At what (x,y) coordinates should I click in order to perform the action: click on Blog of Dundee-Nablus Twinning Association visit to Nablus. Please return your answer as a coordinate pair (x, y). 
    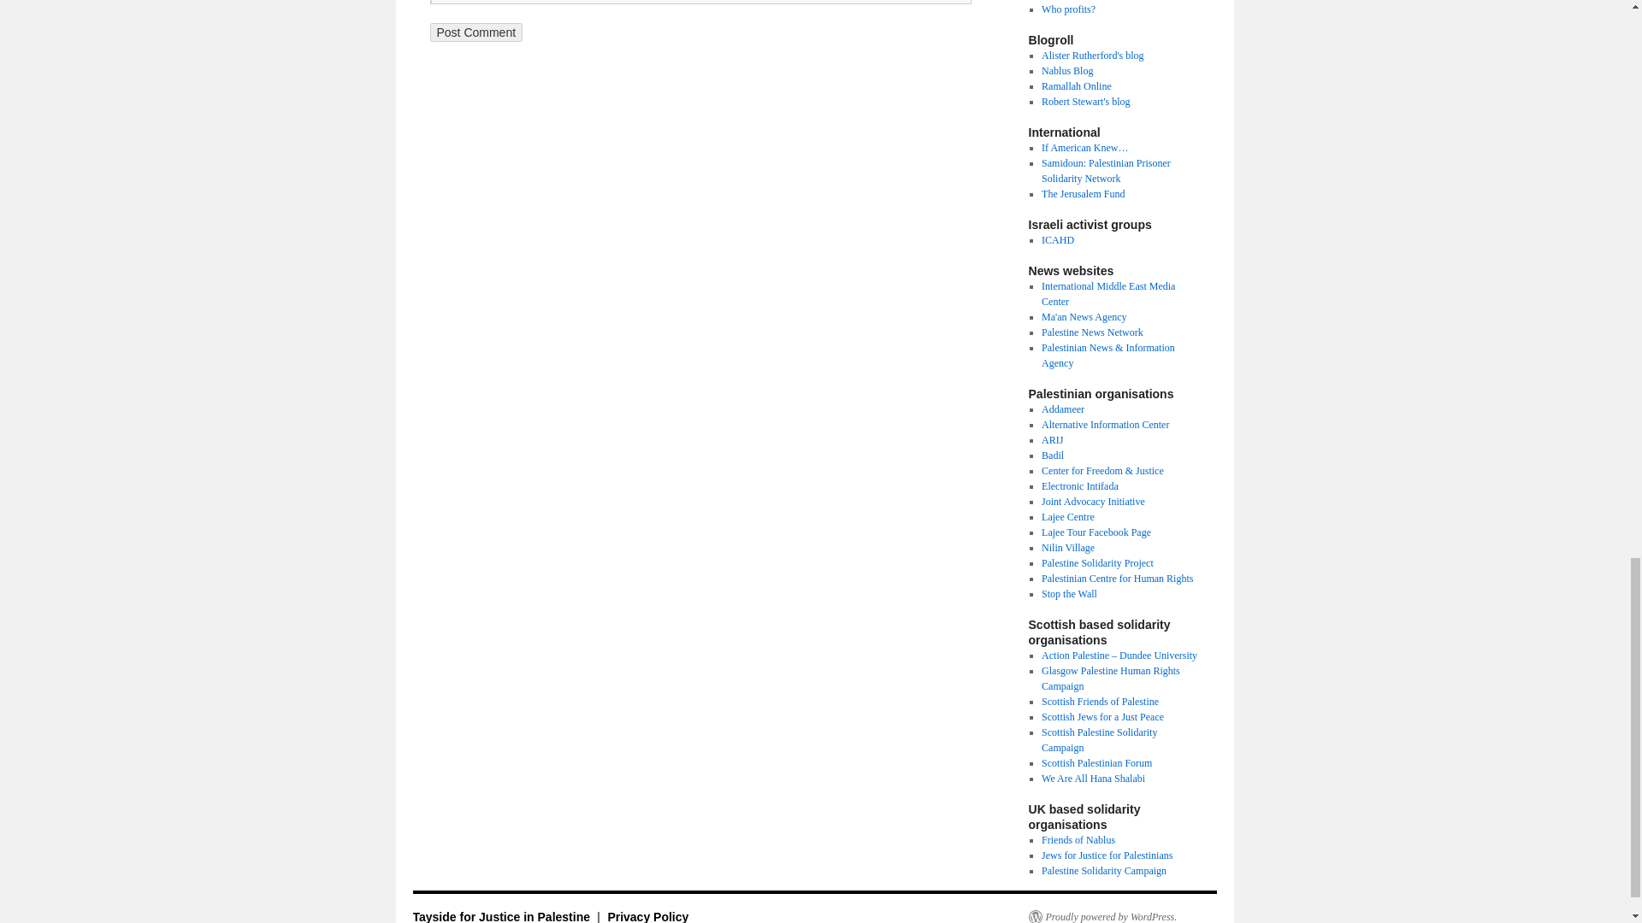
    Looking at the image, I should click on (1067, 70).